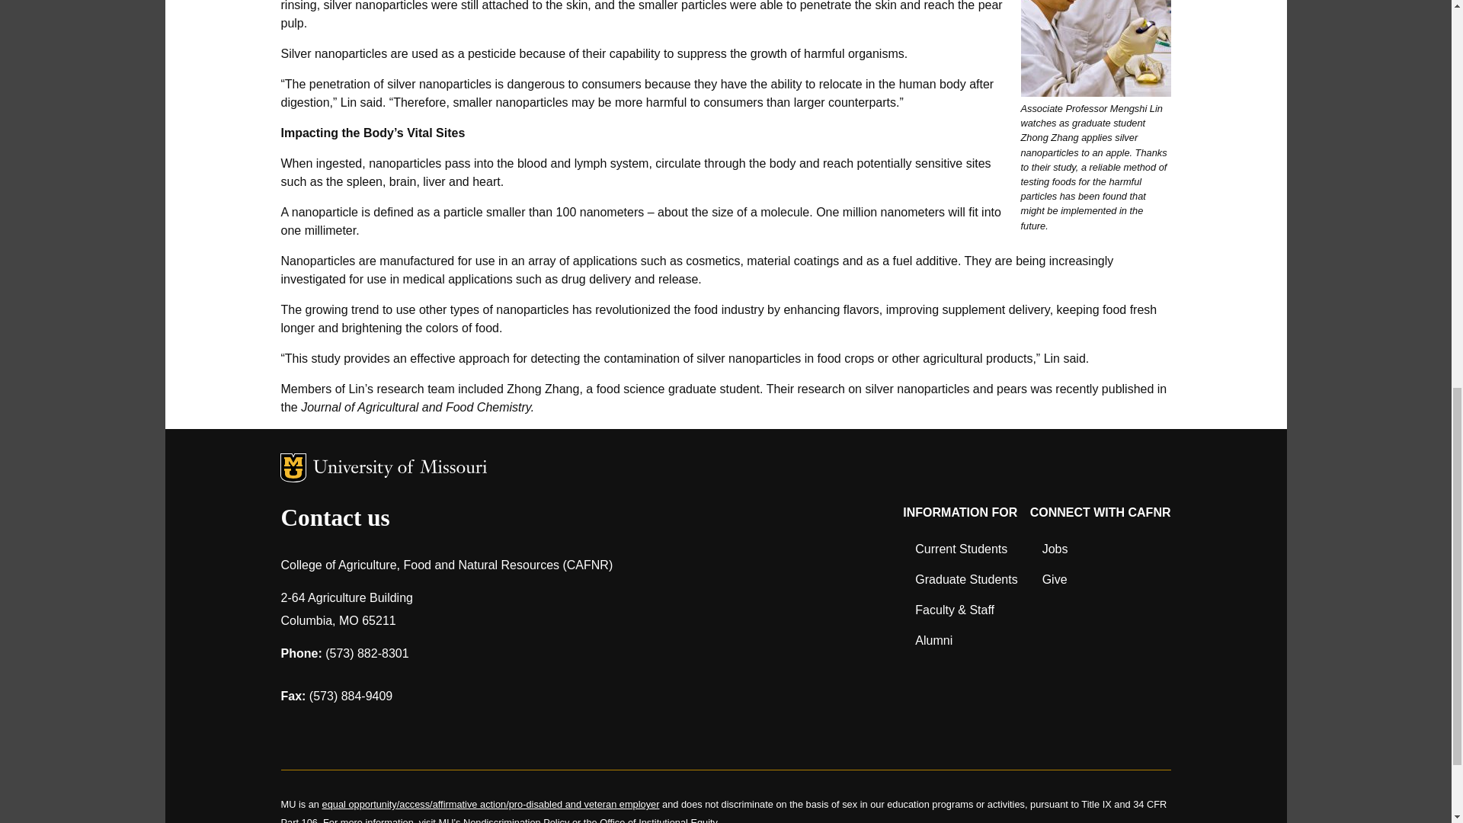  Describe the element at coordinates (453, 732) in the screenshot. I see `Youtube` at that location.